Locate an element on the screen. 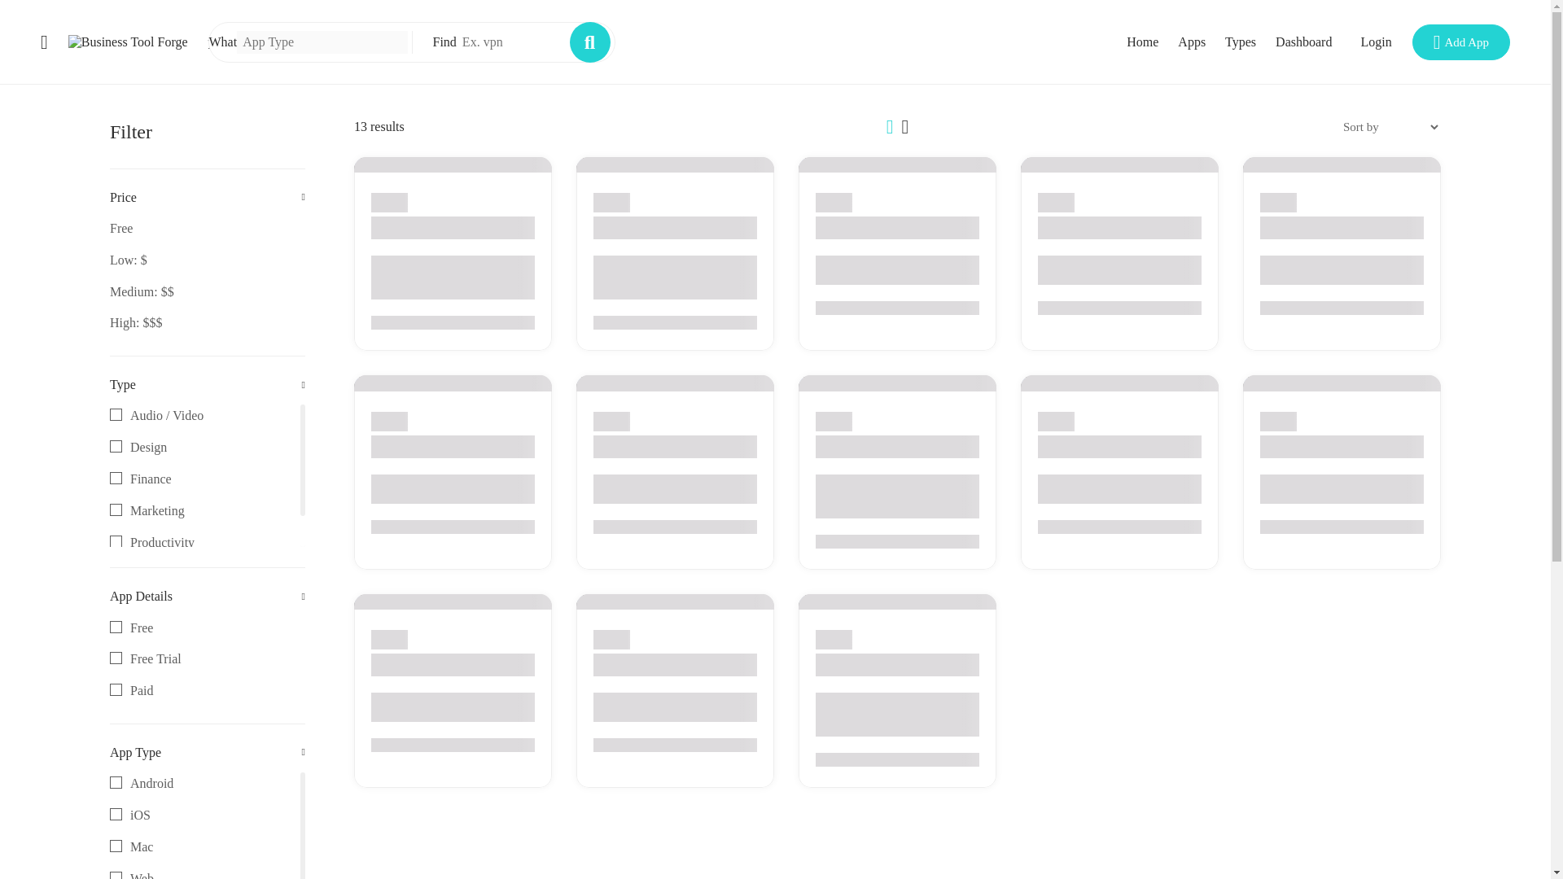  Squarespace is located at coordinates (207, 825).